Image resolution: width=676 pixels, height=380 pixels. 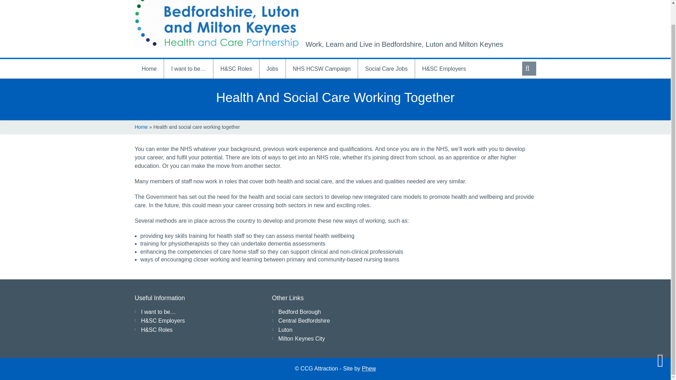 I want to click on CCG Attraction, so click(x=217, y=24).